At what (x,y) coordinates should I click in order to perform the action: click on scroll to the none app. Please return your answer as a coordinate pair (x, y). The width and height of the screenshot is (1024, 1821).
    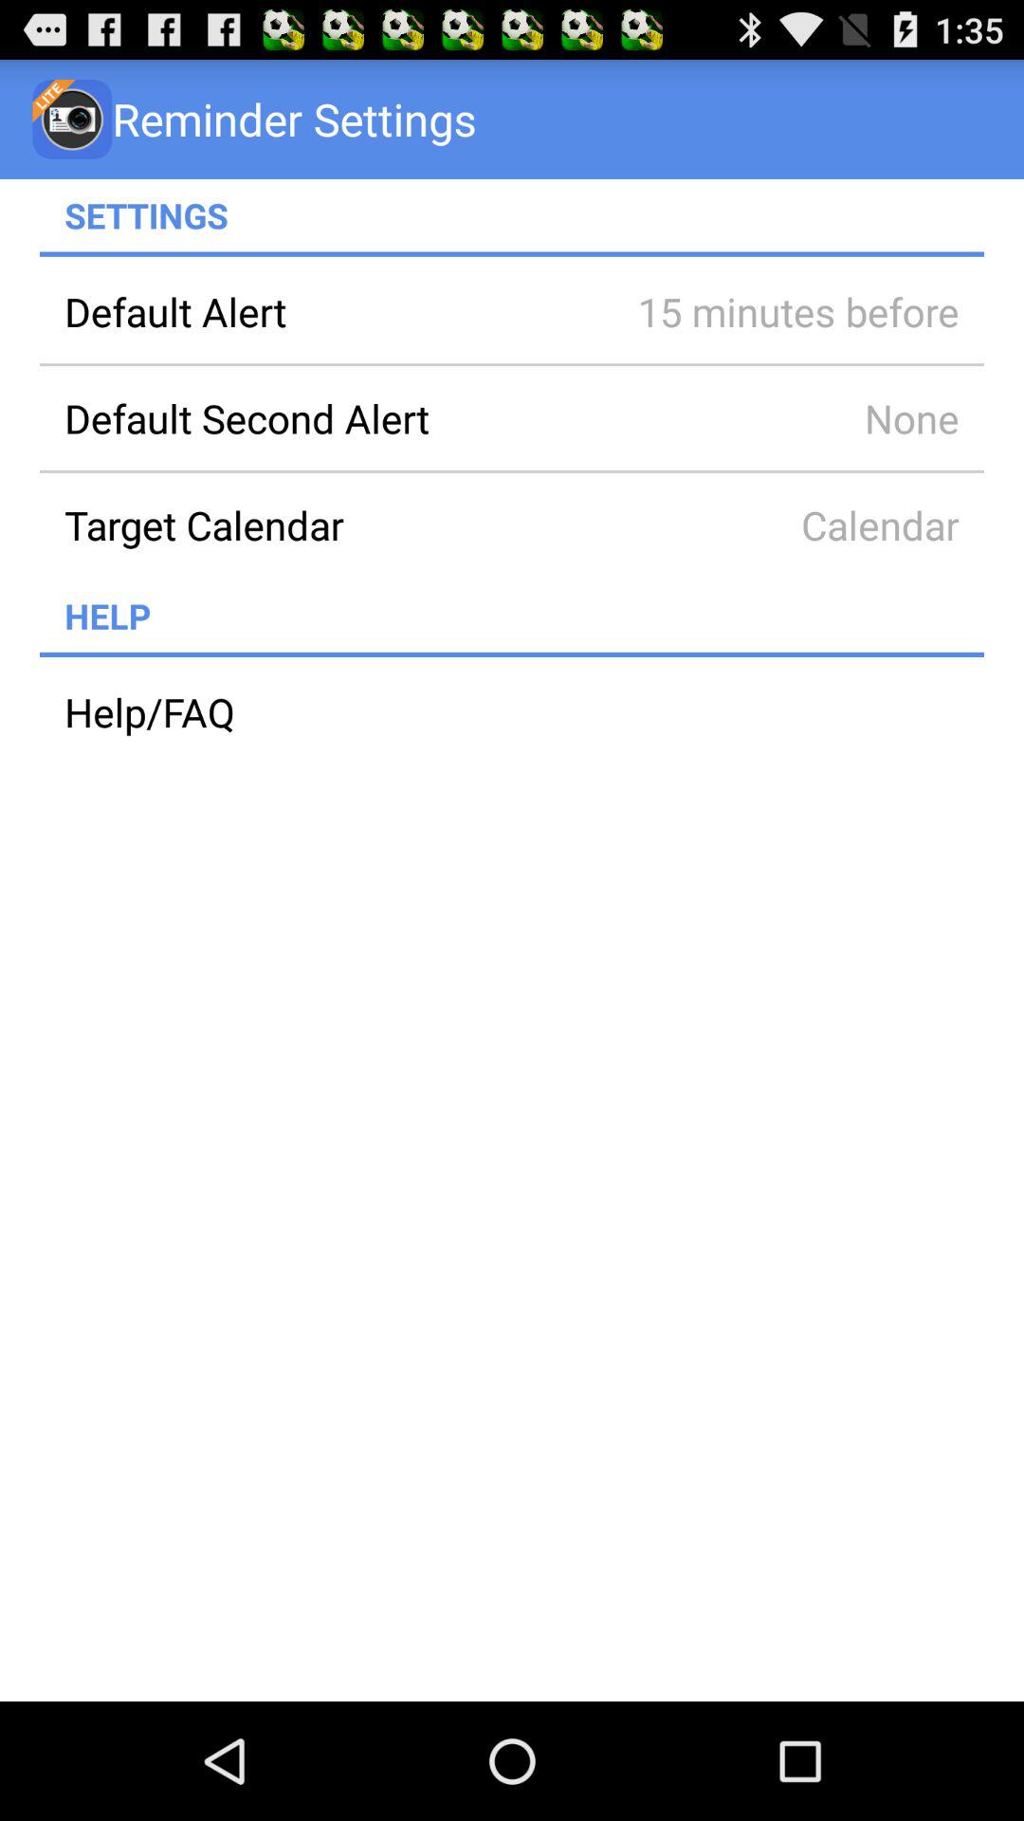
    Looking at the image, I should click on (772, 417).